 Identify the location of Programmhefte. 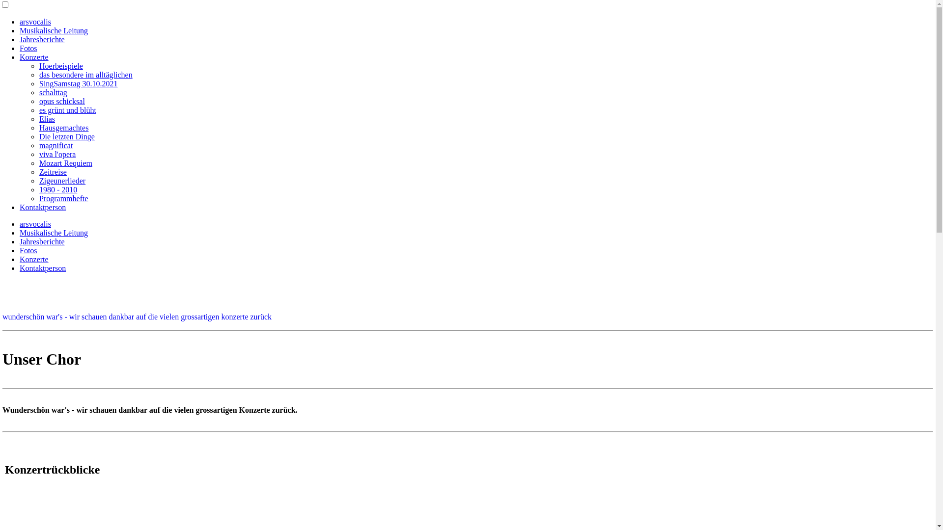
(64, 198).